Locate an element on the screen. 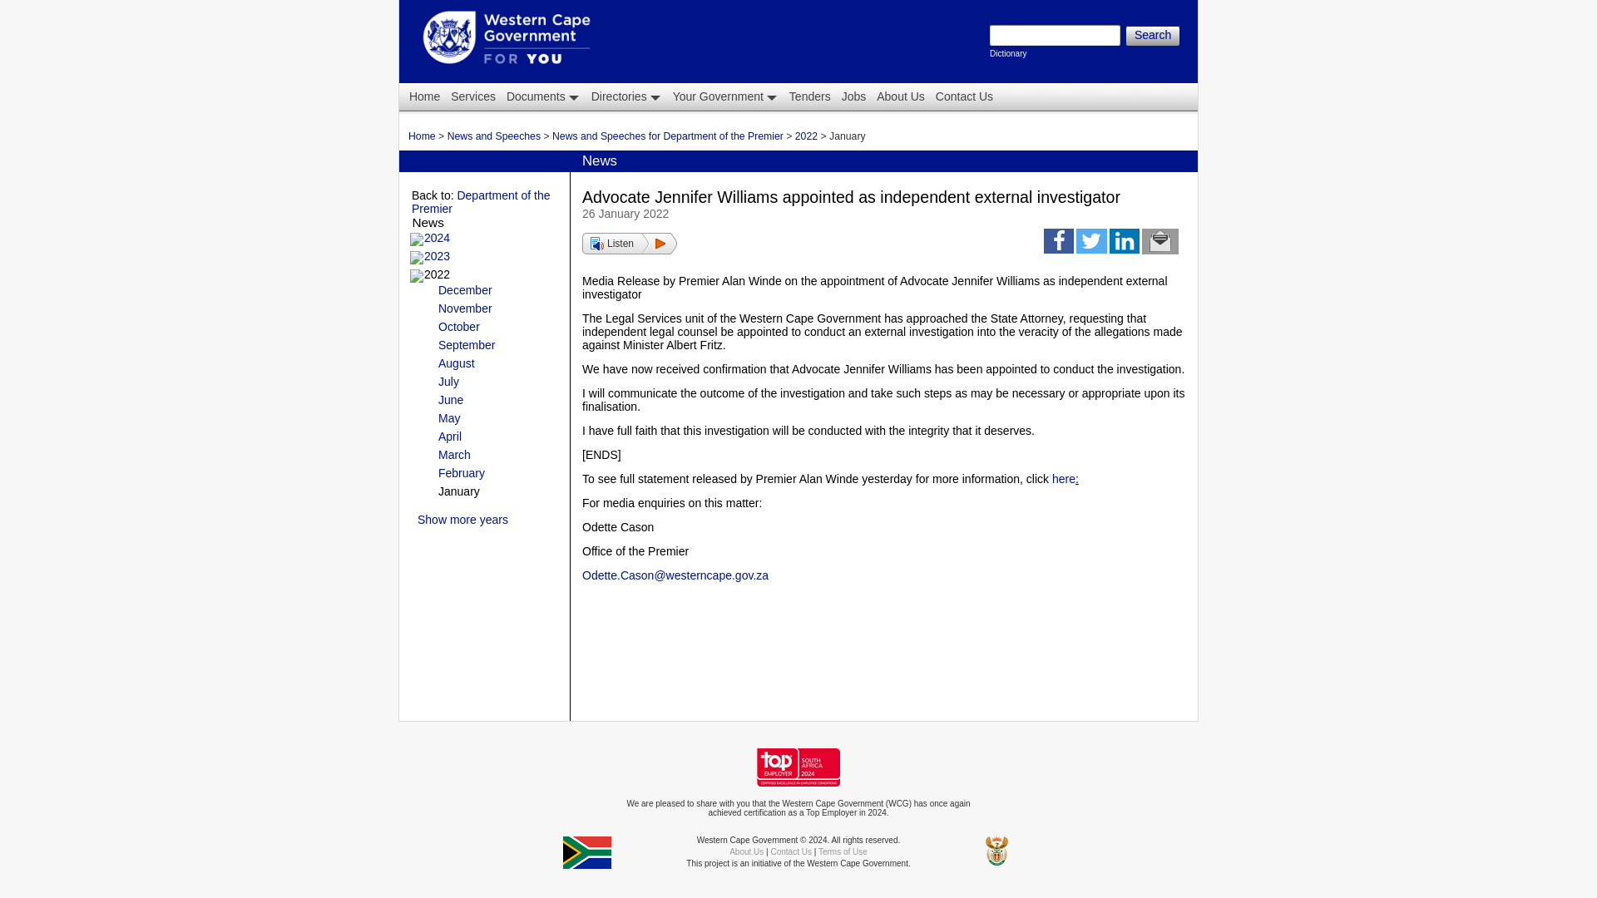 The width and height of the screenshot is (1597, 898). About Us is located at coordinates (438, 237).